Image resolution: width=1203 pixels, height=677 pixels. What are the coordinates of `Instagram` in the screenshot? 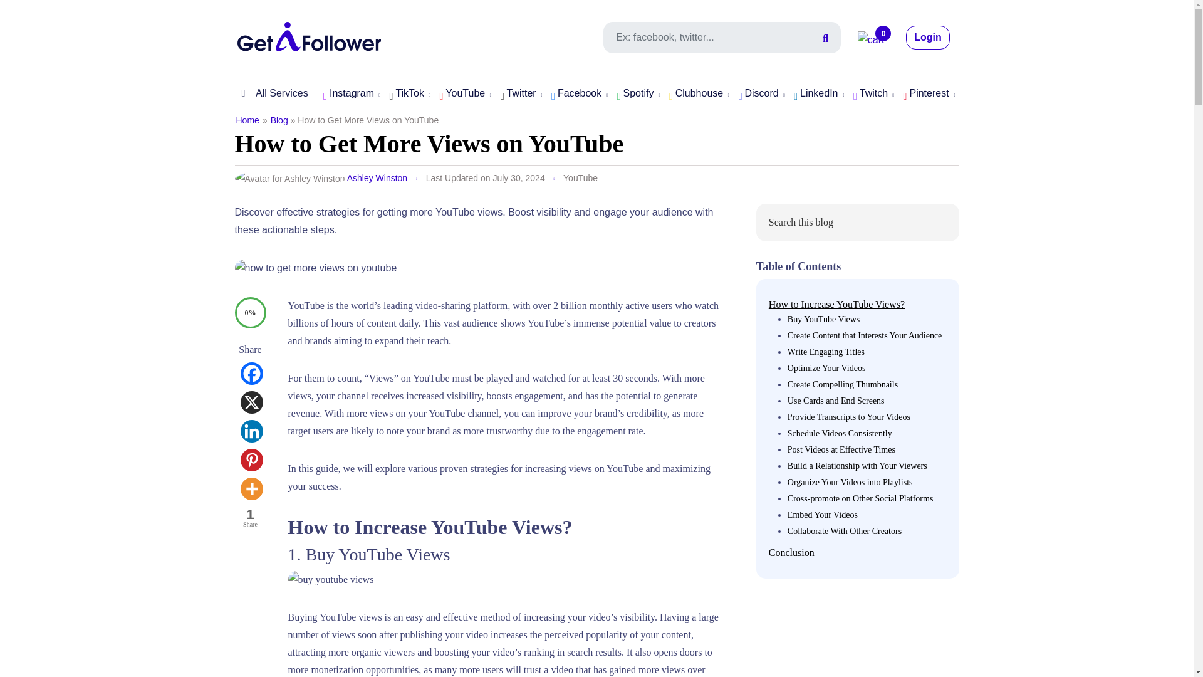 It's located at (348, 94).